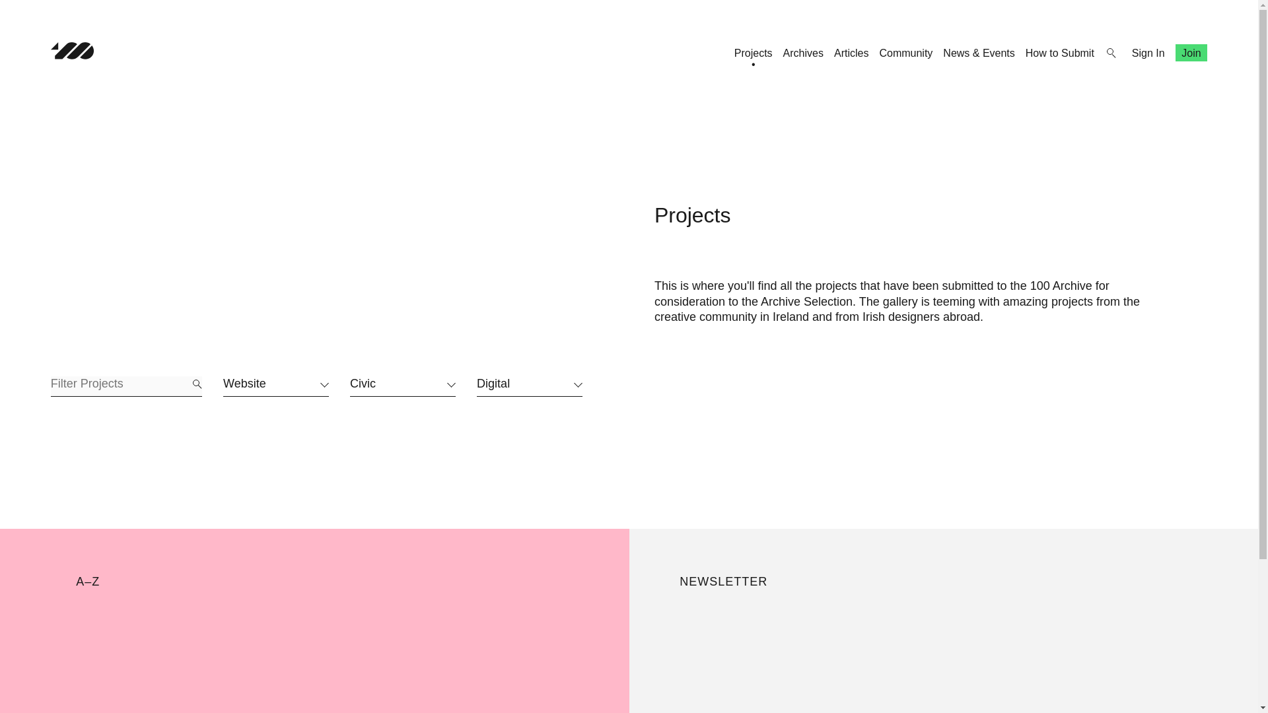 This screenshot has width=1268, height=713. Describe the element at coordinates (402, 386) in the screenshot. I see `Civic` at that location.